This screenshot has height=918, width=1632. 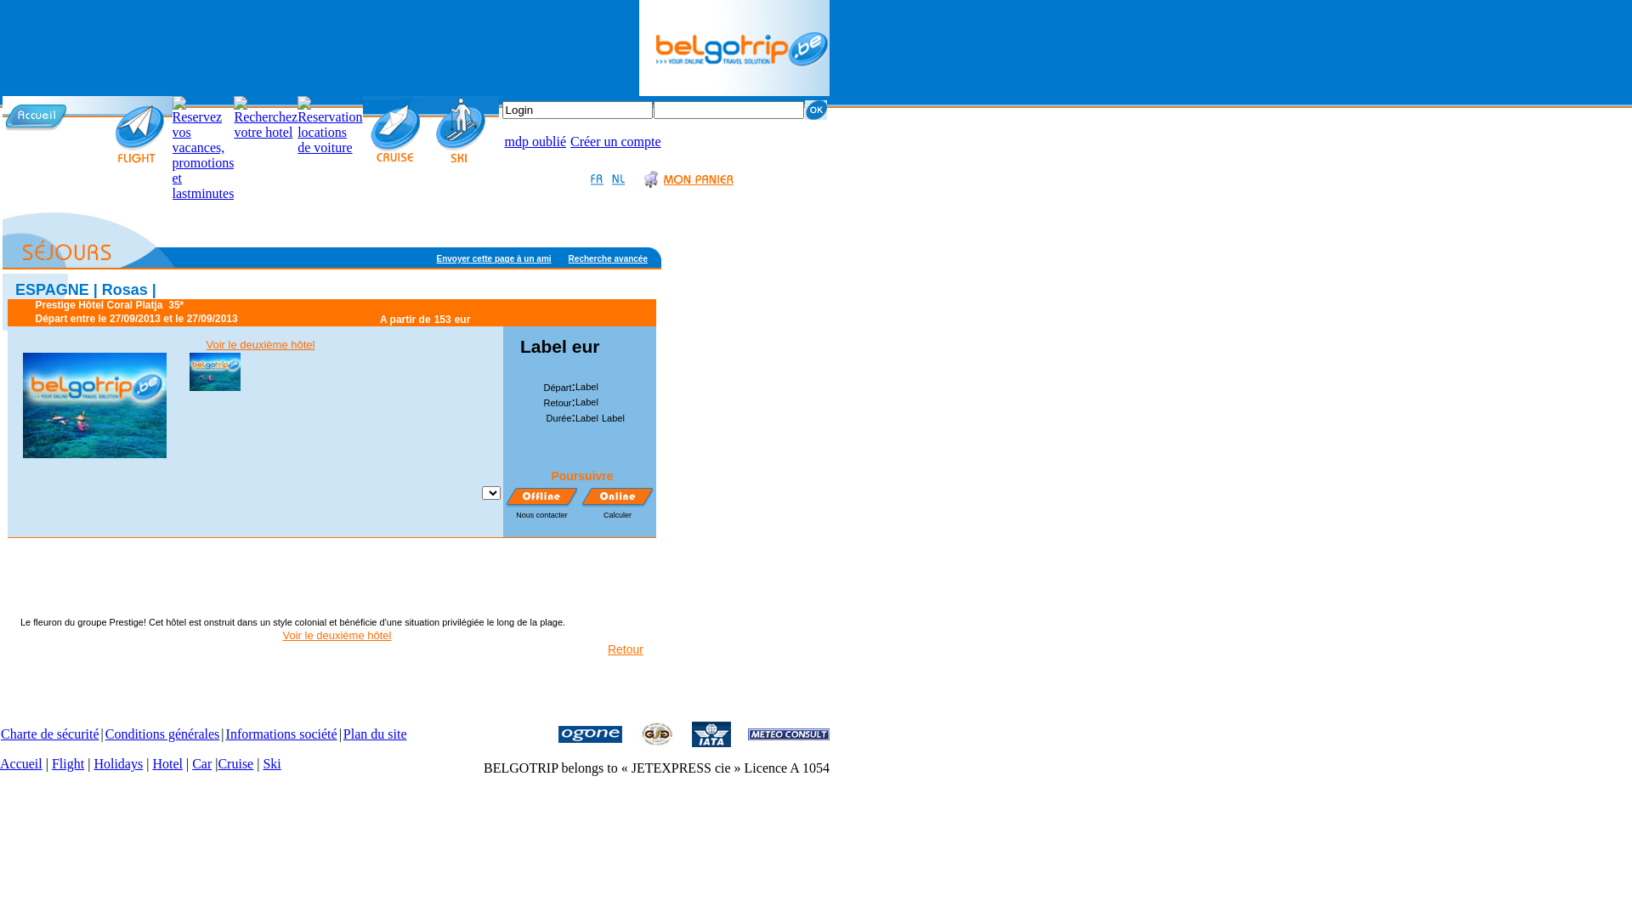 What do you see at coordinates (734, 48) in the screenshot?
I see `Belgotrip agence de voyage Belgique` at bounding box center [734, 48].